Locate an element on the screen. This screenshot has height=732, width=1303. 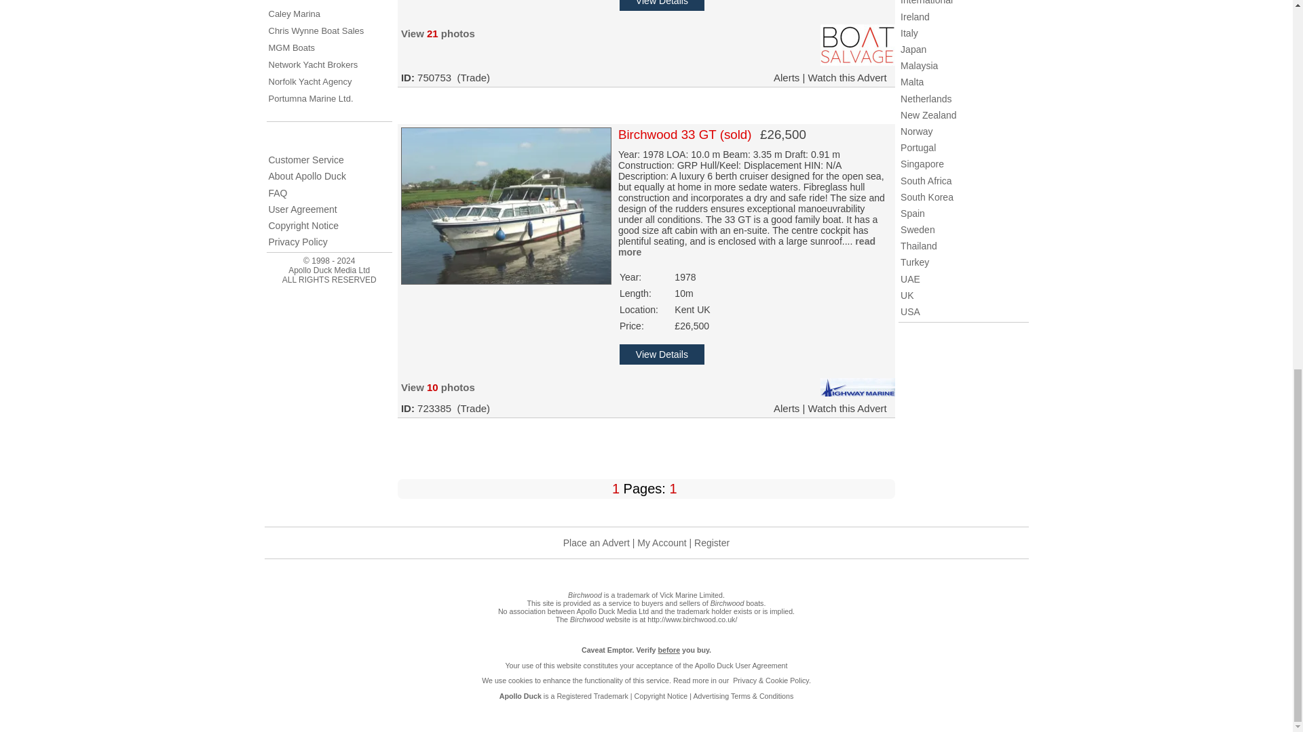
Caley Marina, UK is located at coordinates (295, 14).